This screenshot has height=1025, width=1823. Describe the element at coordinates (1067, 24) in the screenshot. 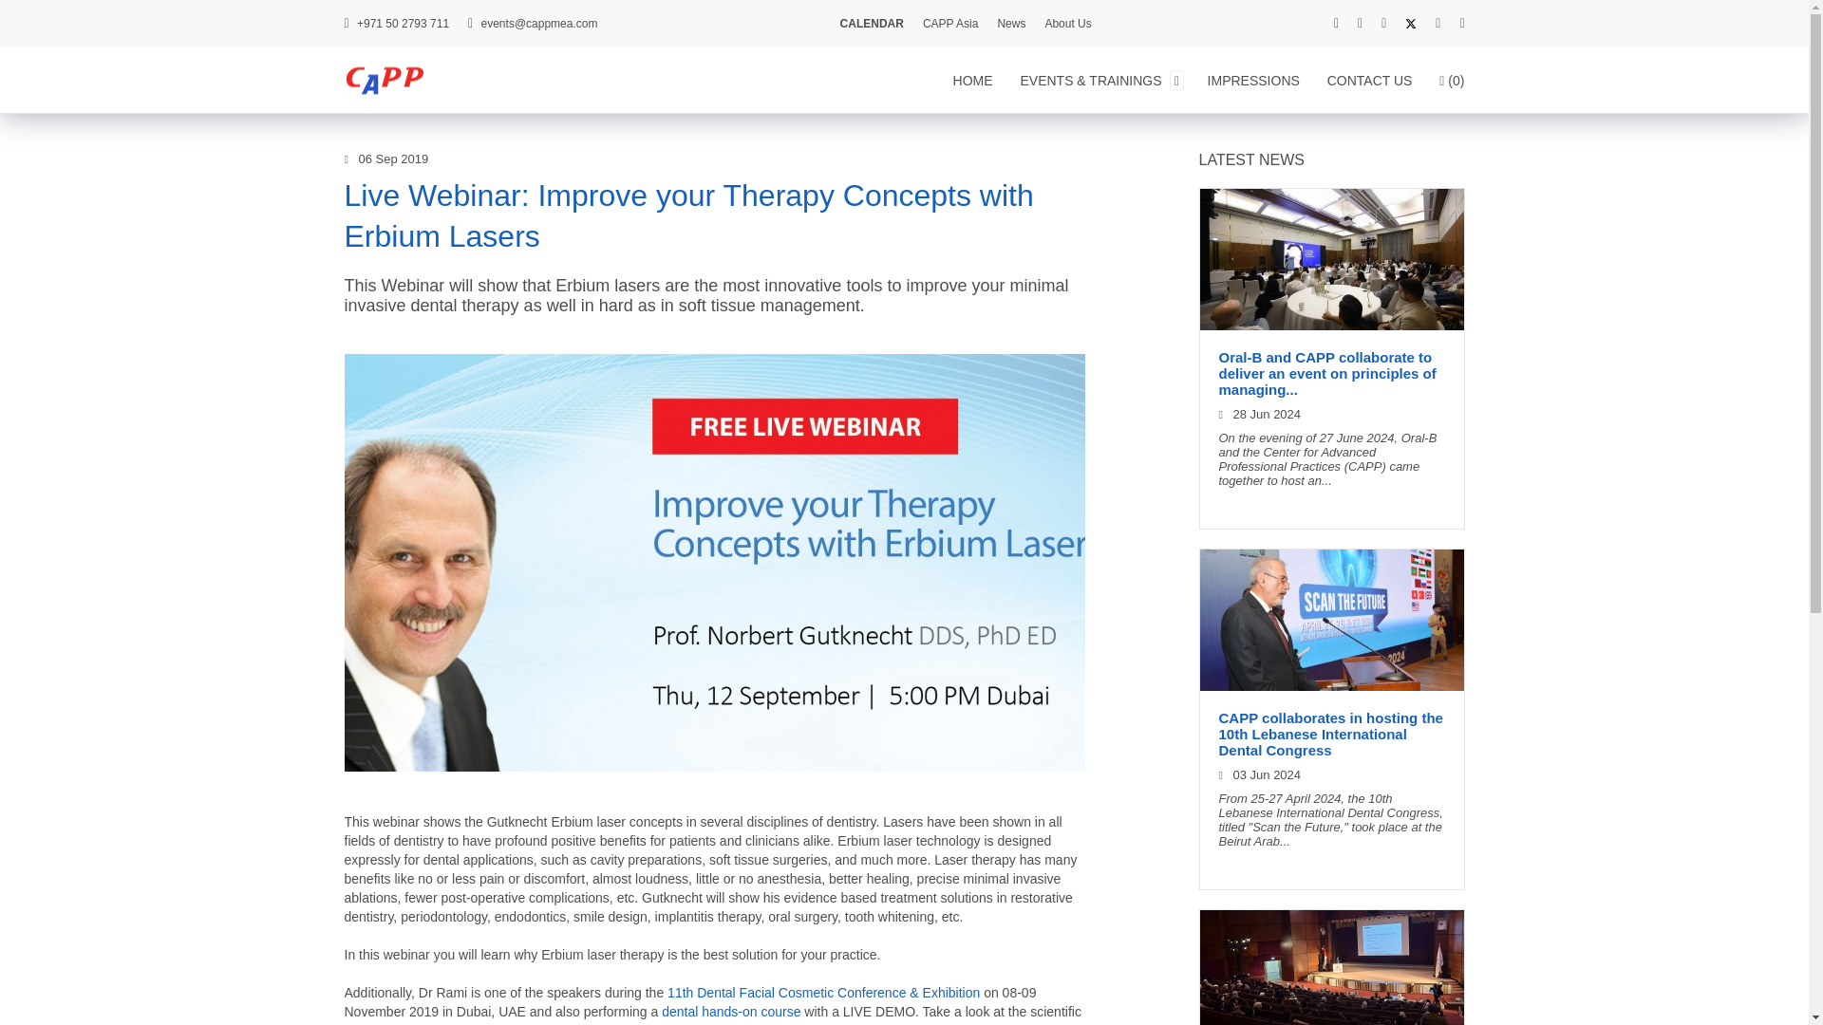

I see `About Us` at that location.